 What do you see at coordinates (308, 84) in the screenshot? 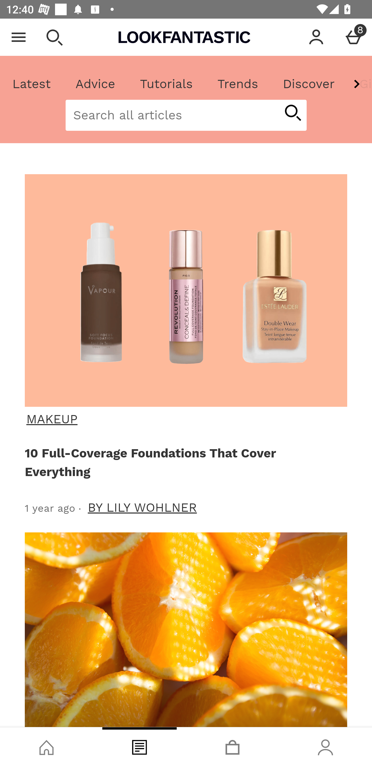
I see `Discover` at bounding box center [308, 84].